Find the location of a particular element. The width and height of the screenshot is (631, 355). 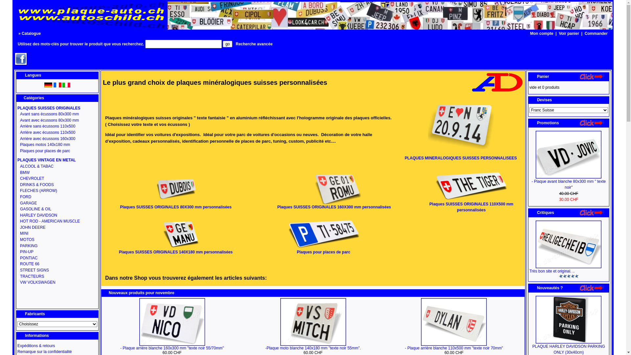

PLAQUES SUISSES ORIGINALES is located at coordinates (57, 108).